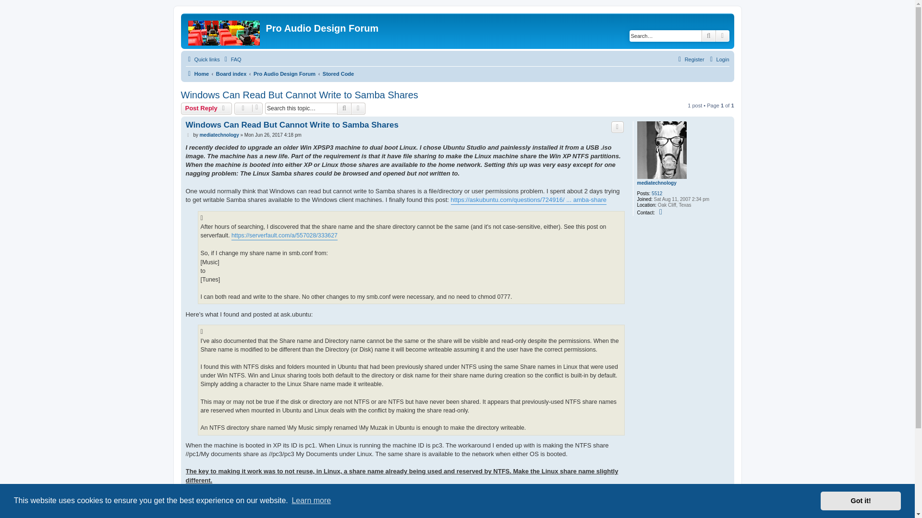 The width and height of the screenshot is (922, 518). I want to click on Advanced search, so click(722, 35).